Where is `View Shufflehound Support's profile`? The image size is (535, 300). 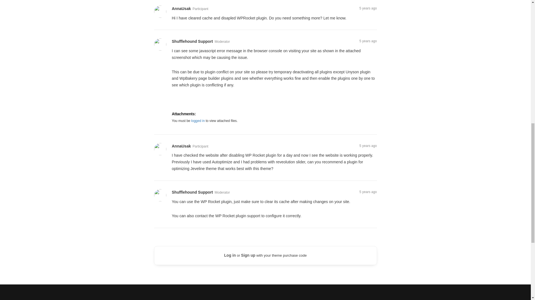
View Shufflehound Support's profile is located at coordinates (160, 44).